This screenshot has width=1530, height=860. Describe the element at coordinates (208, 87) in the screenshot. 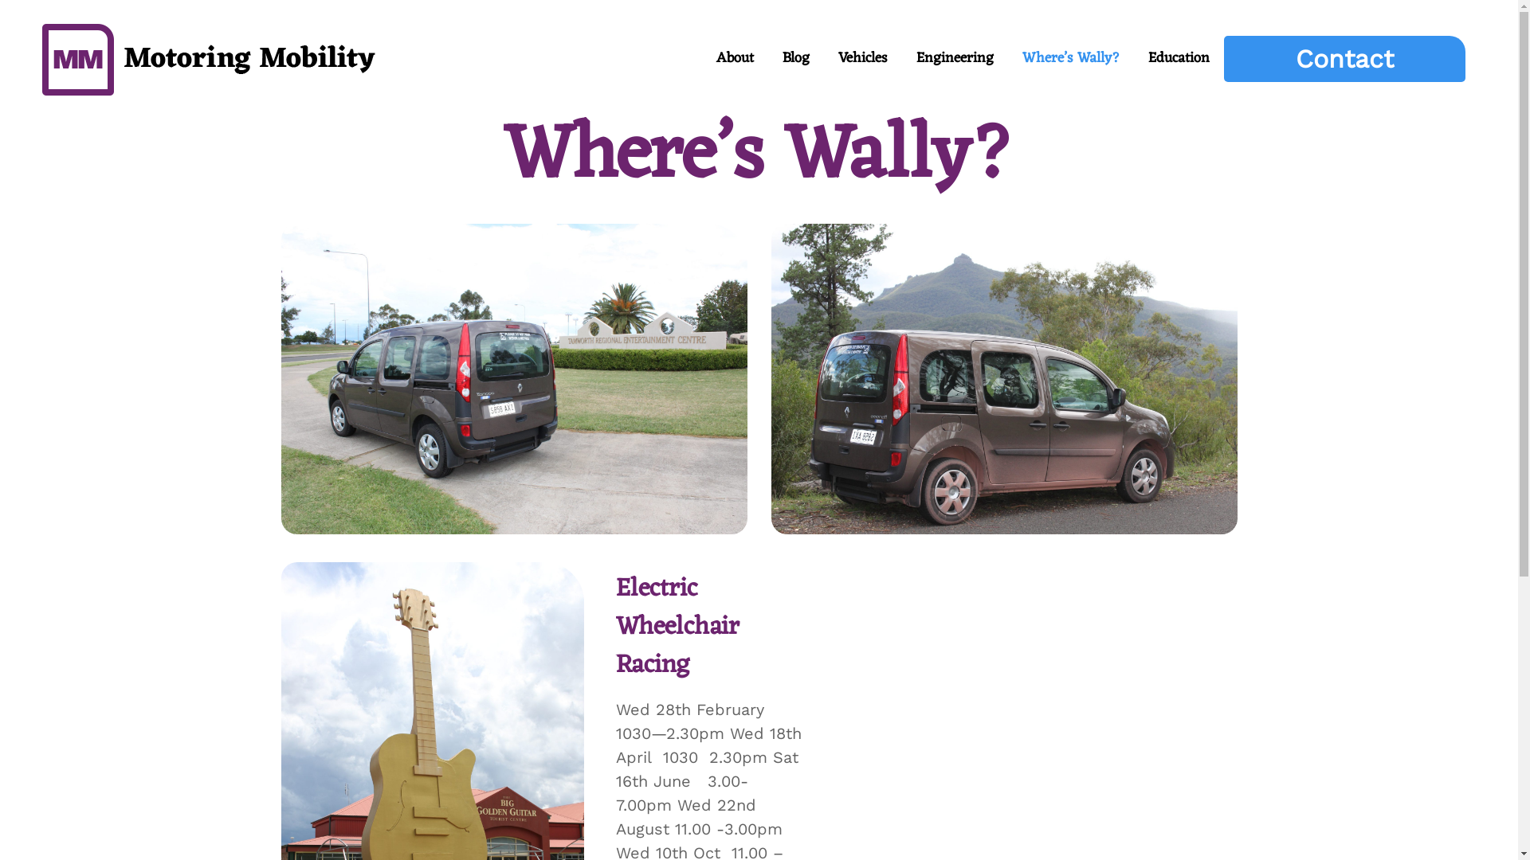

I see `motoringmobility` at that location.